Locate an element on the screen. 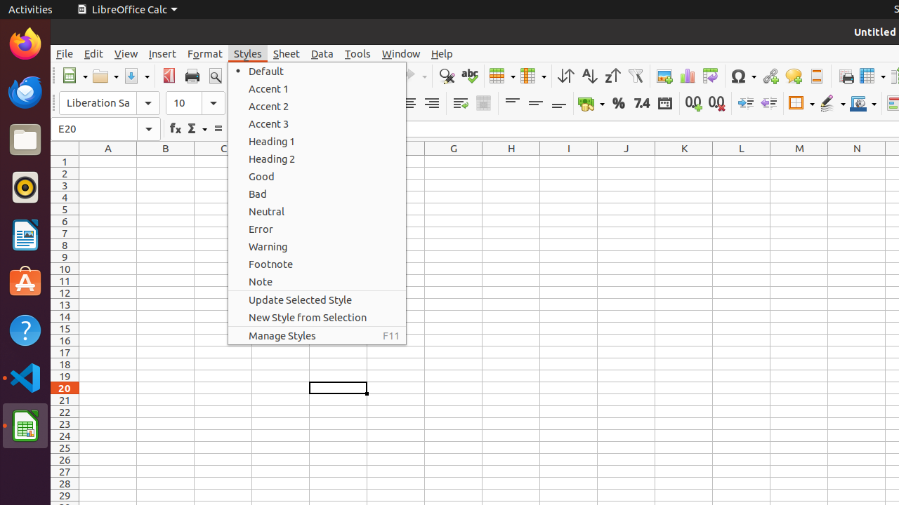 The image size is (899, 505). Update Selected Style is located at coordinates (317, 299).